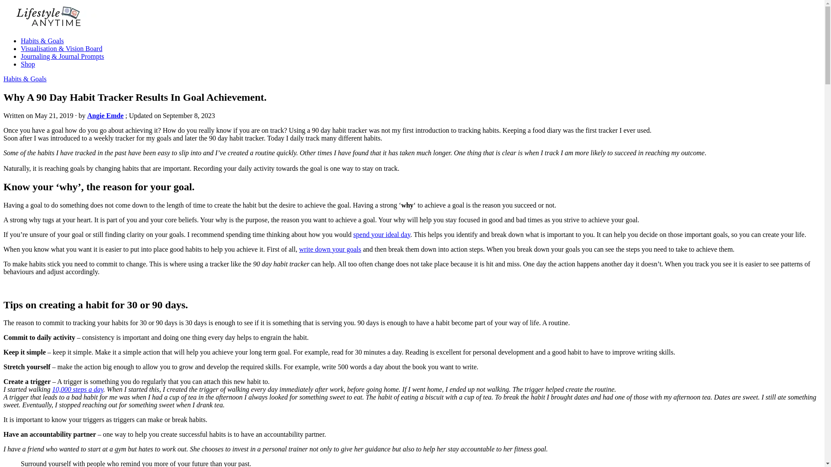 The image size is (831, 467). What do you see at coordinates (28, 64) in the screenshot?
I see `Shop` at bounding box center [28, 64].